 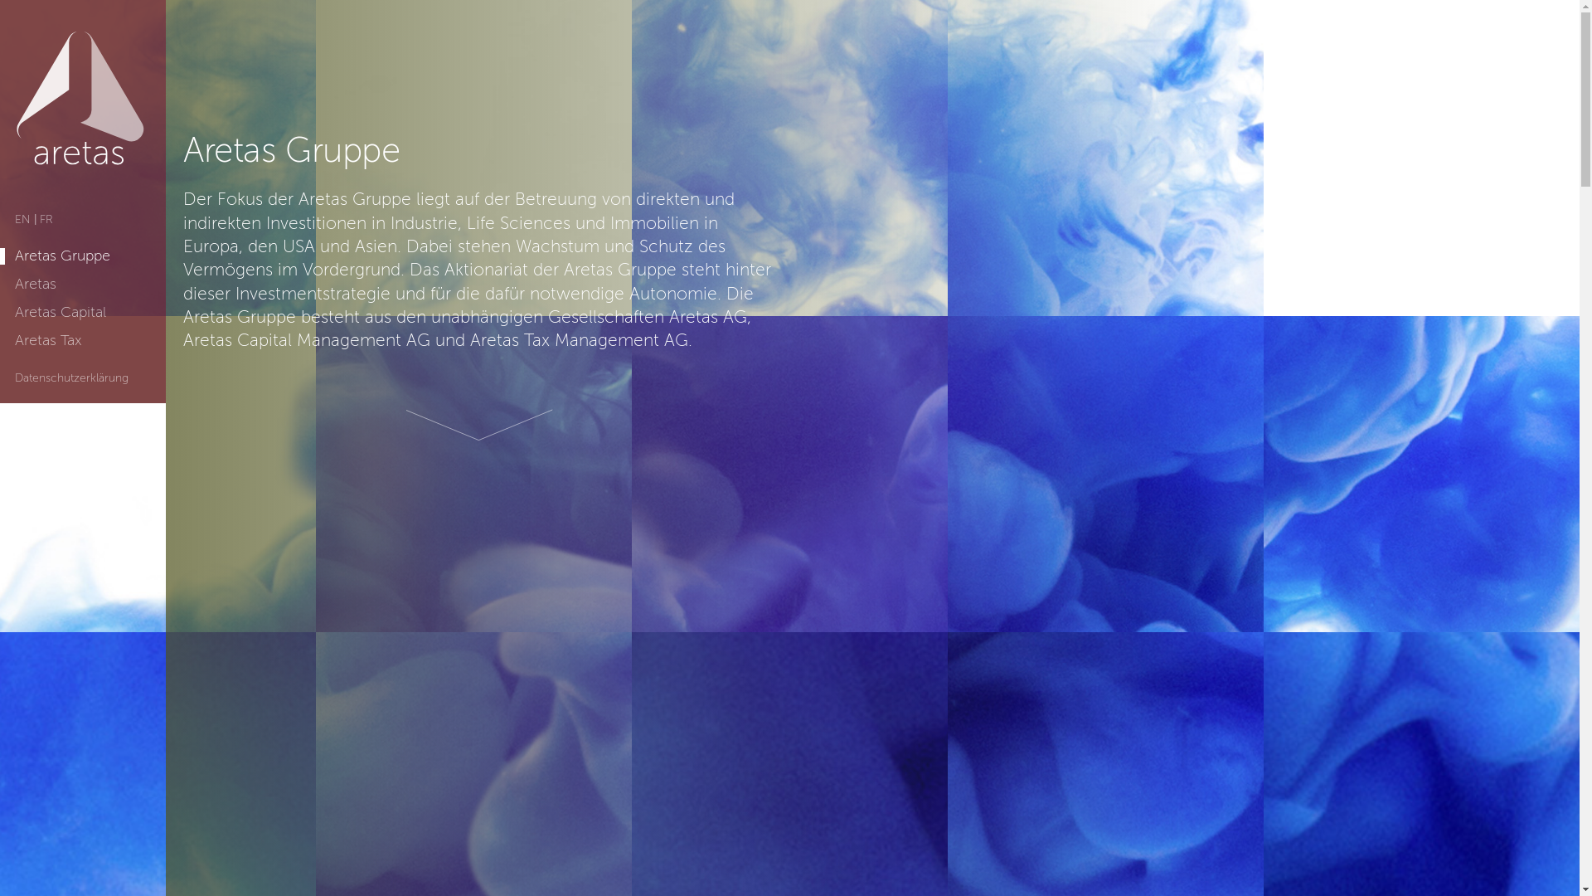 What do you see at coordinates (36, 285) in the screenshot?
I see `Aretas` at bounding box center [36, 285].